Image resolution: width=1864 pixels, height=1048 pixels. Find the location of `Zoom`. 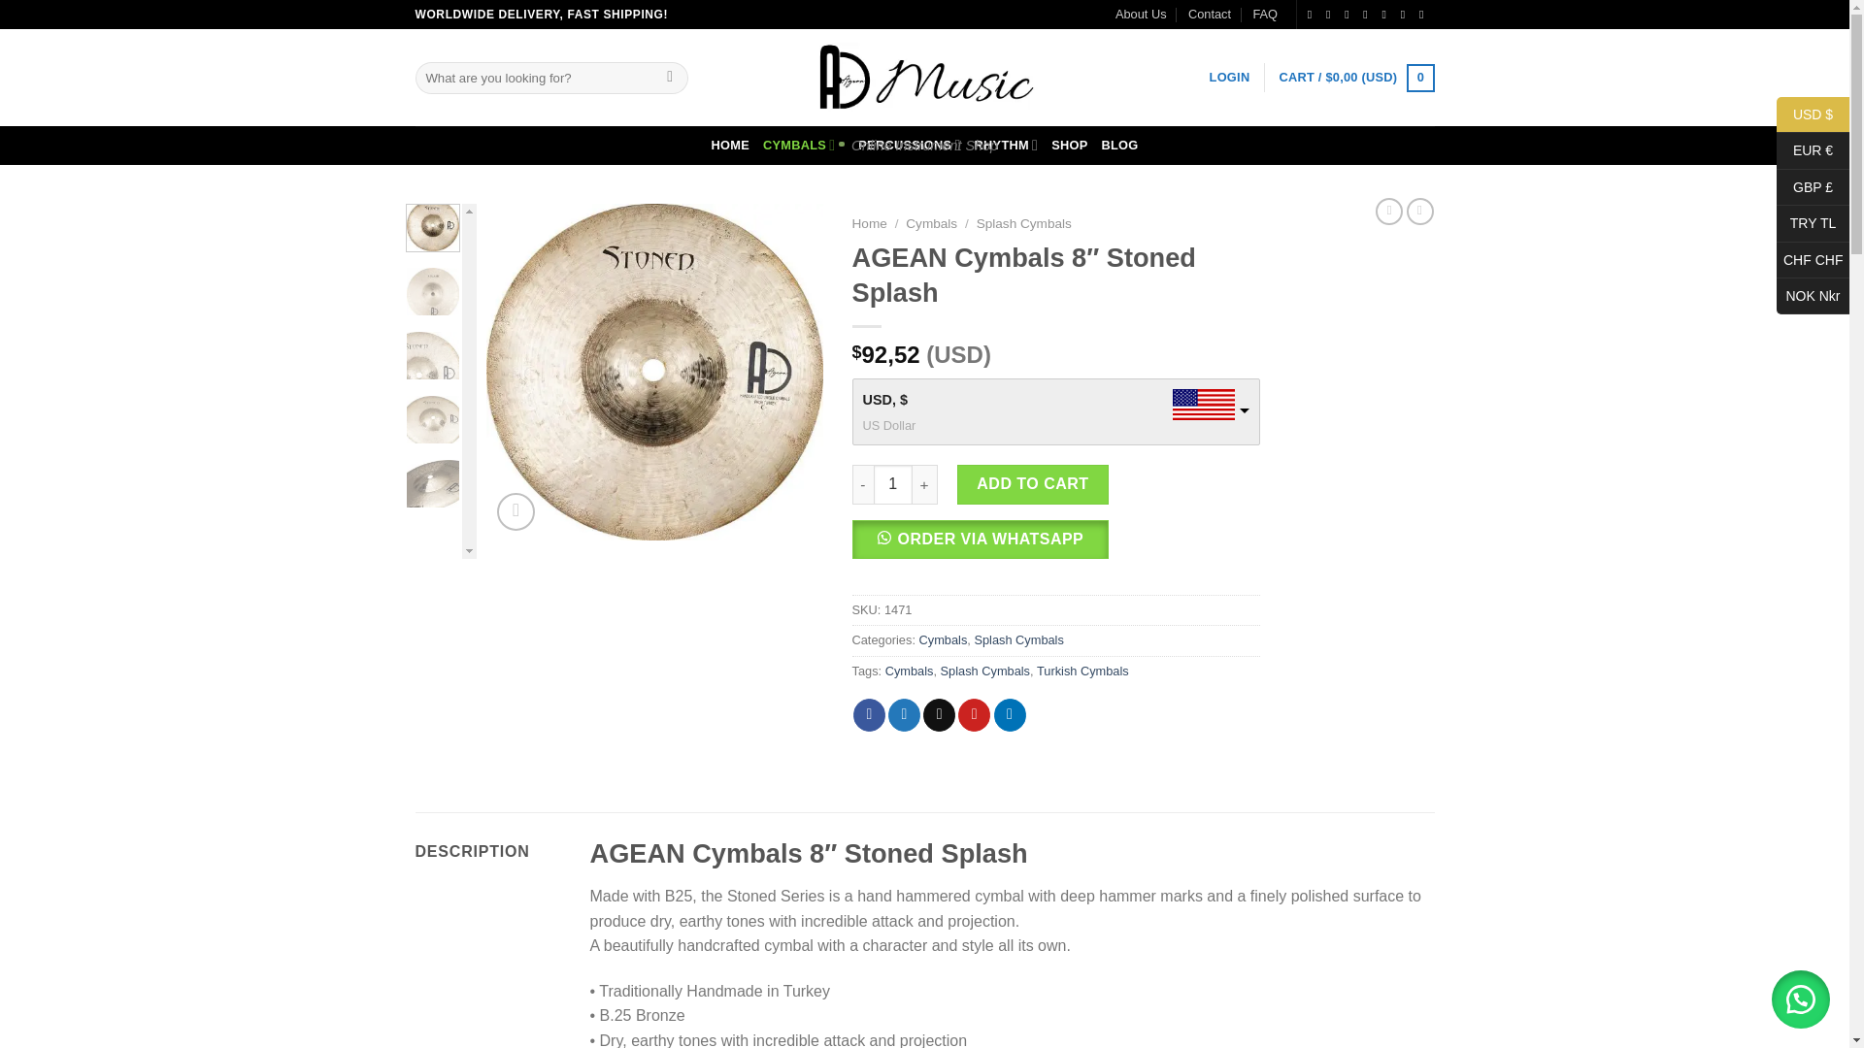

Zoom is located at coordinates (516, 510).